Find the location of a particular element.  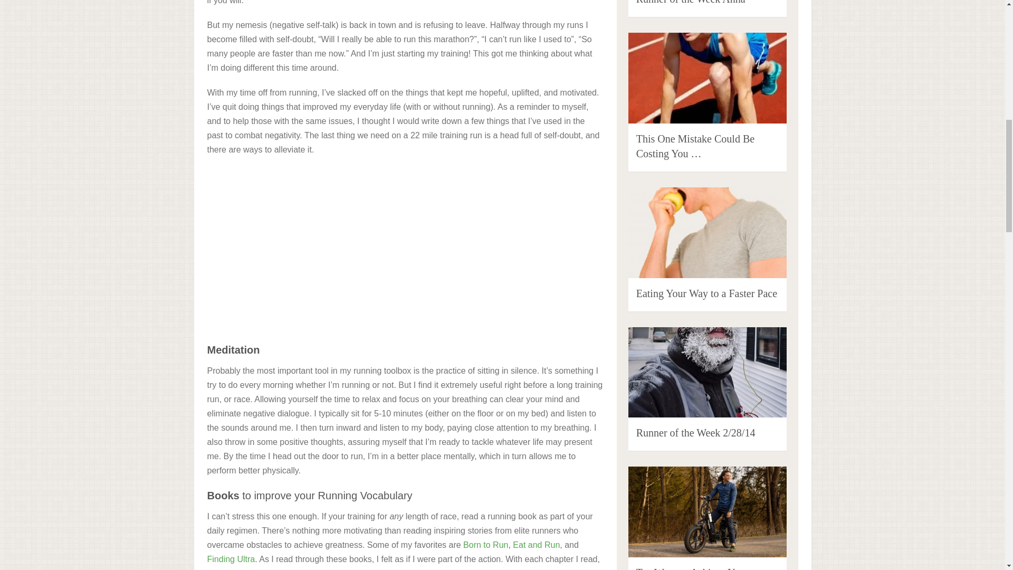

Eat and Run is located at coordinates (536, 545).